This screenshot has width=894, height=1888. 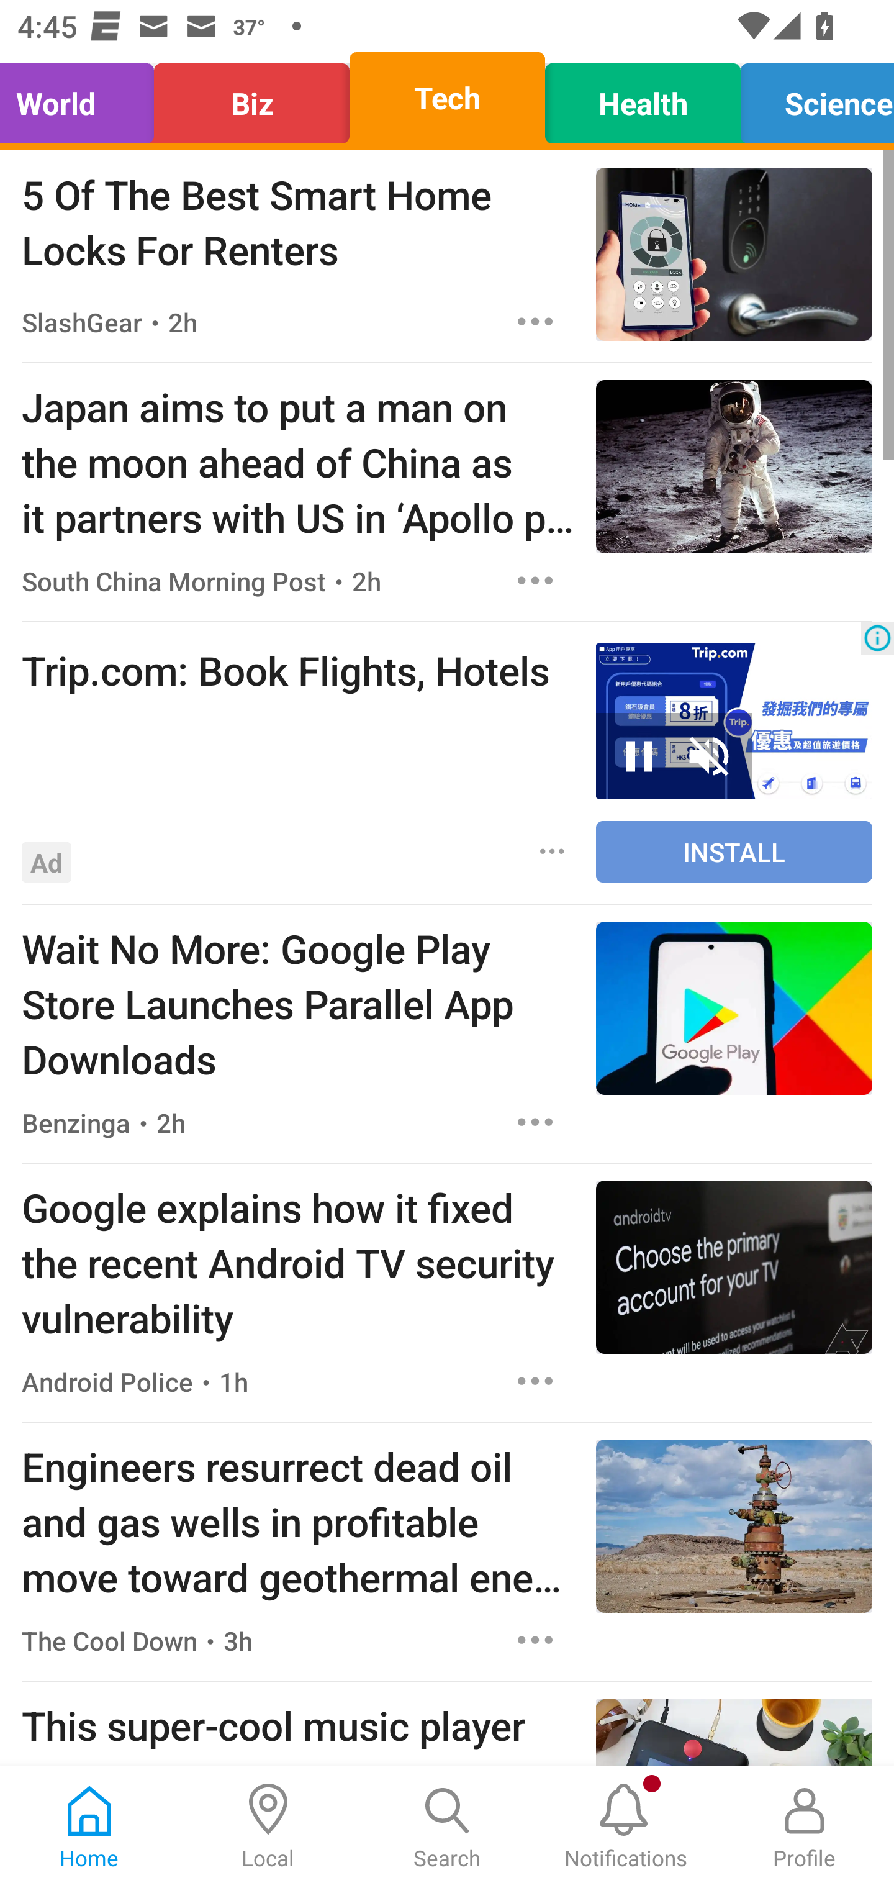 What do you see at coordinates (553, 850) in the screenshot?
I see `Options` at bounding box center [553, 850].